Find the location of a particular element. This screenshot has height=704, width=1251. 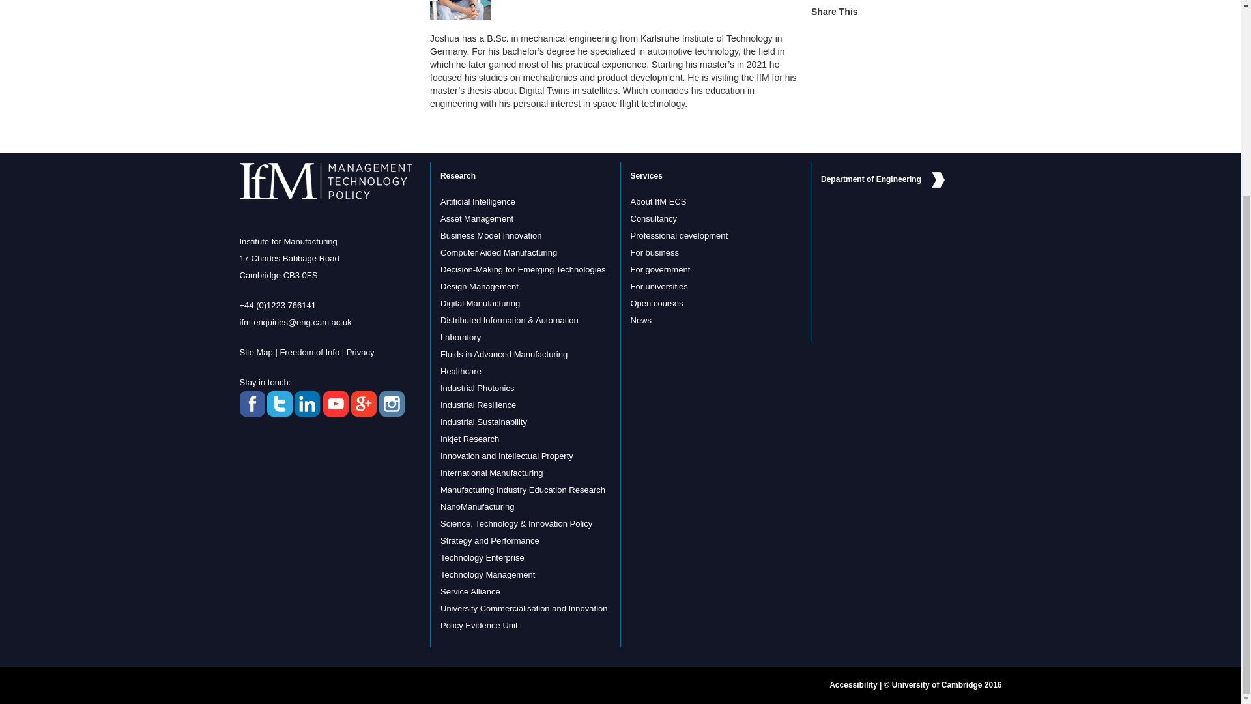

Decision-Making for Emerging Technologies is located at coordinates (523, 270).